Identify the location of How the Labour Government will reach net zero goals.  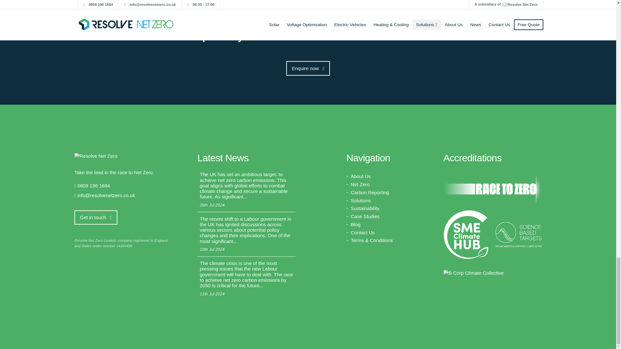
(246, 279).